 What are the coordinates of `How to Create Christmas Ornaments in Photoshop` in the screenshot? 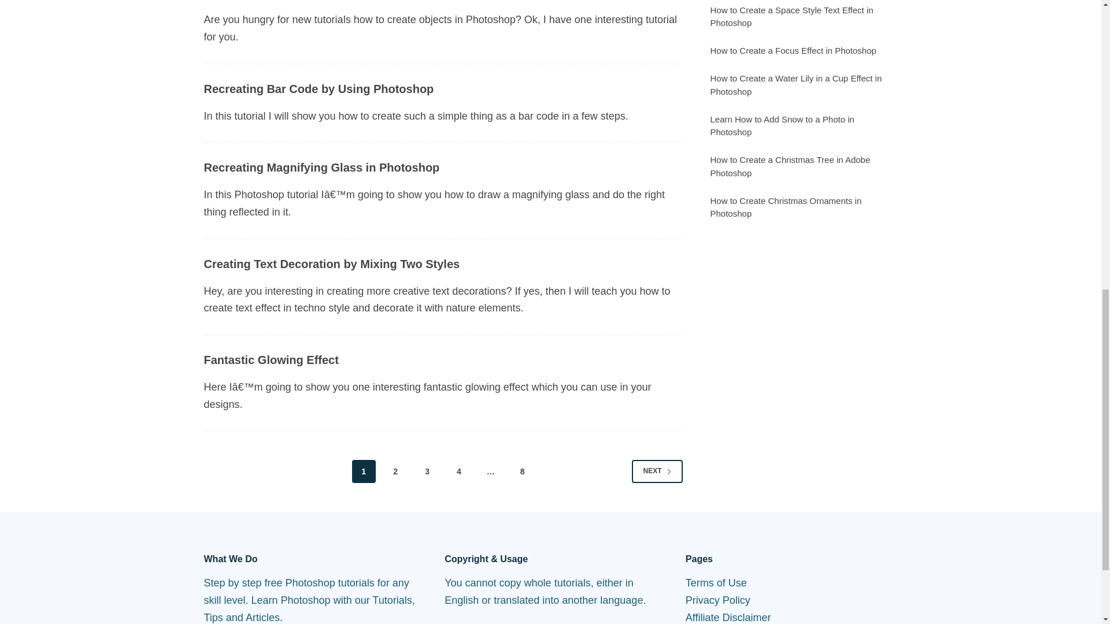 It's located at (785, 207).